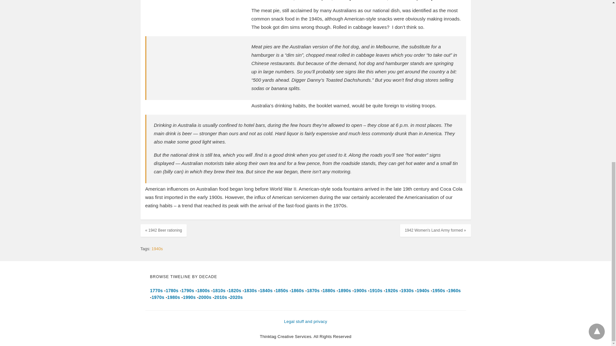  Describe the element at coordinates (345, 290) in the screenshot. I see `1890s` at that location.